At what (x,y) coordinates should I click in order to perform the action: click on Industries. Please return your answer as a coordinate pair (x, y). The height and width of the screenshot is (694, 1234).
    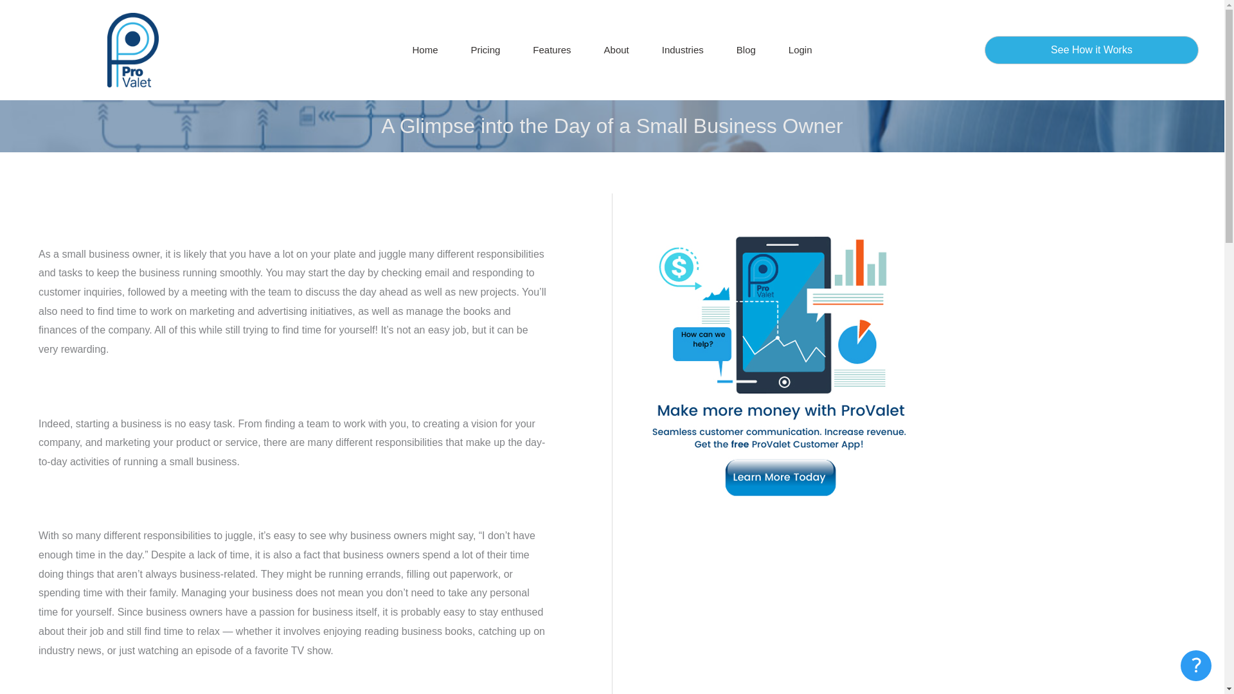
    Looking at the image, I should click on (683, 49).